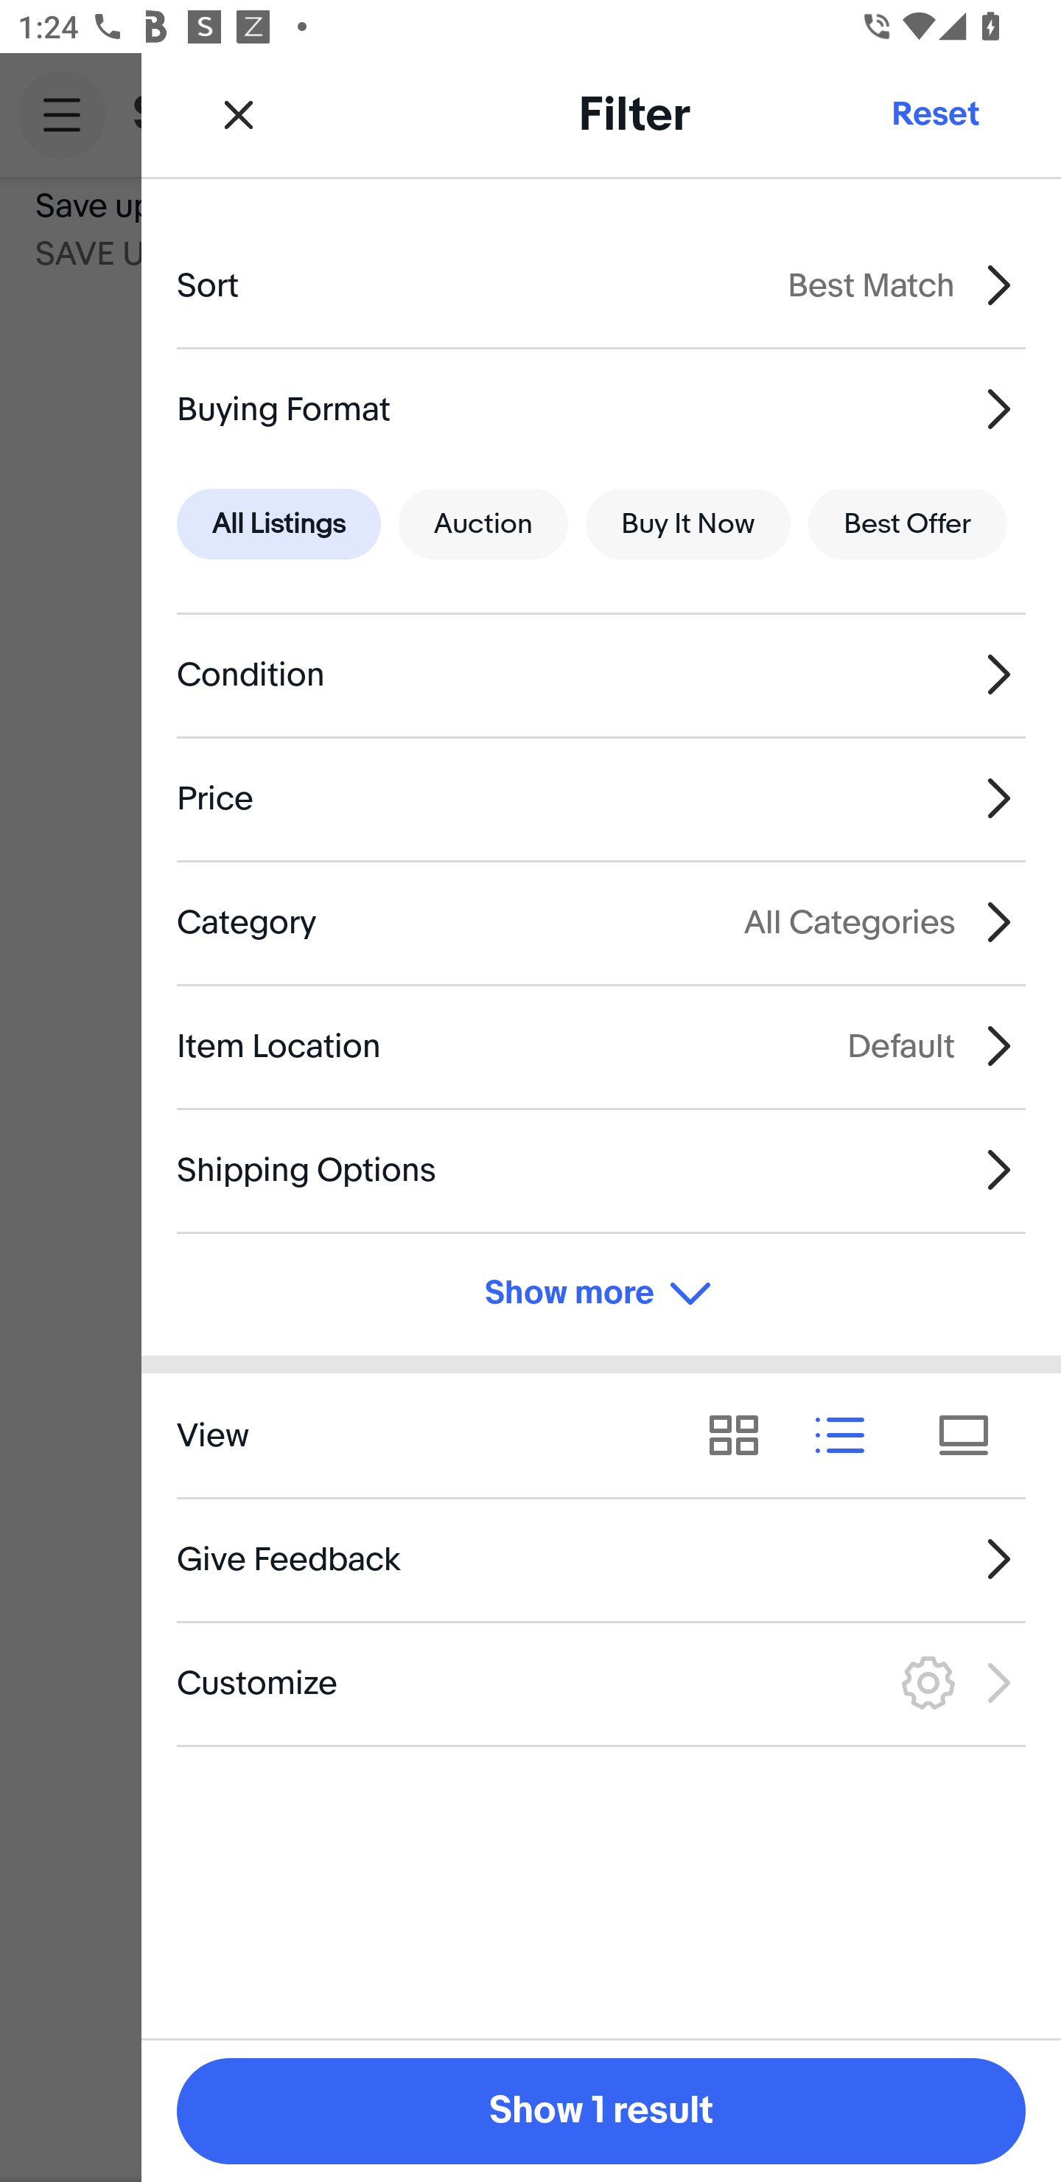 The width and height of the screenshot is (1061, 2182). What do you see at coordinates (483, 525) in the screenshot?
I see `Auction` at bounding box center [483, 525].